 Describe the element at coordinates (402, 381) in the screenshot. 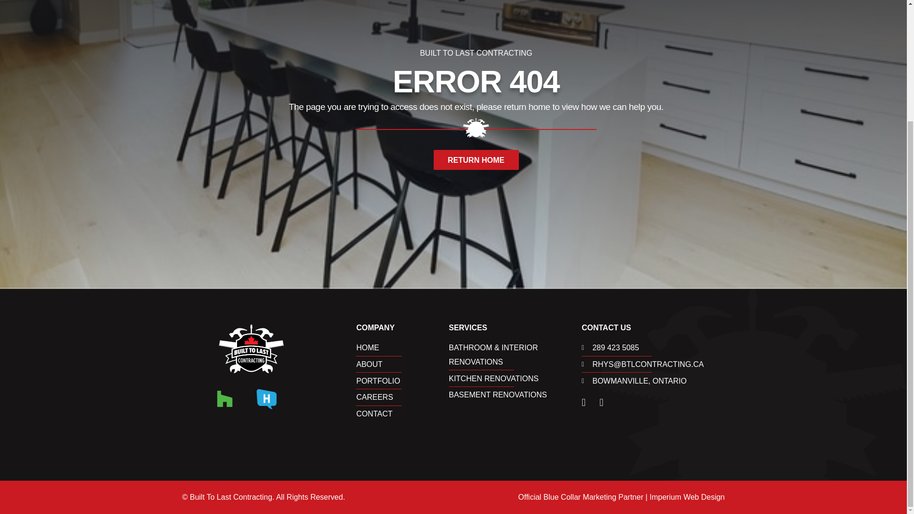

I see `PORTFOLIO` at that location.